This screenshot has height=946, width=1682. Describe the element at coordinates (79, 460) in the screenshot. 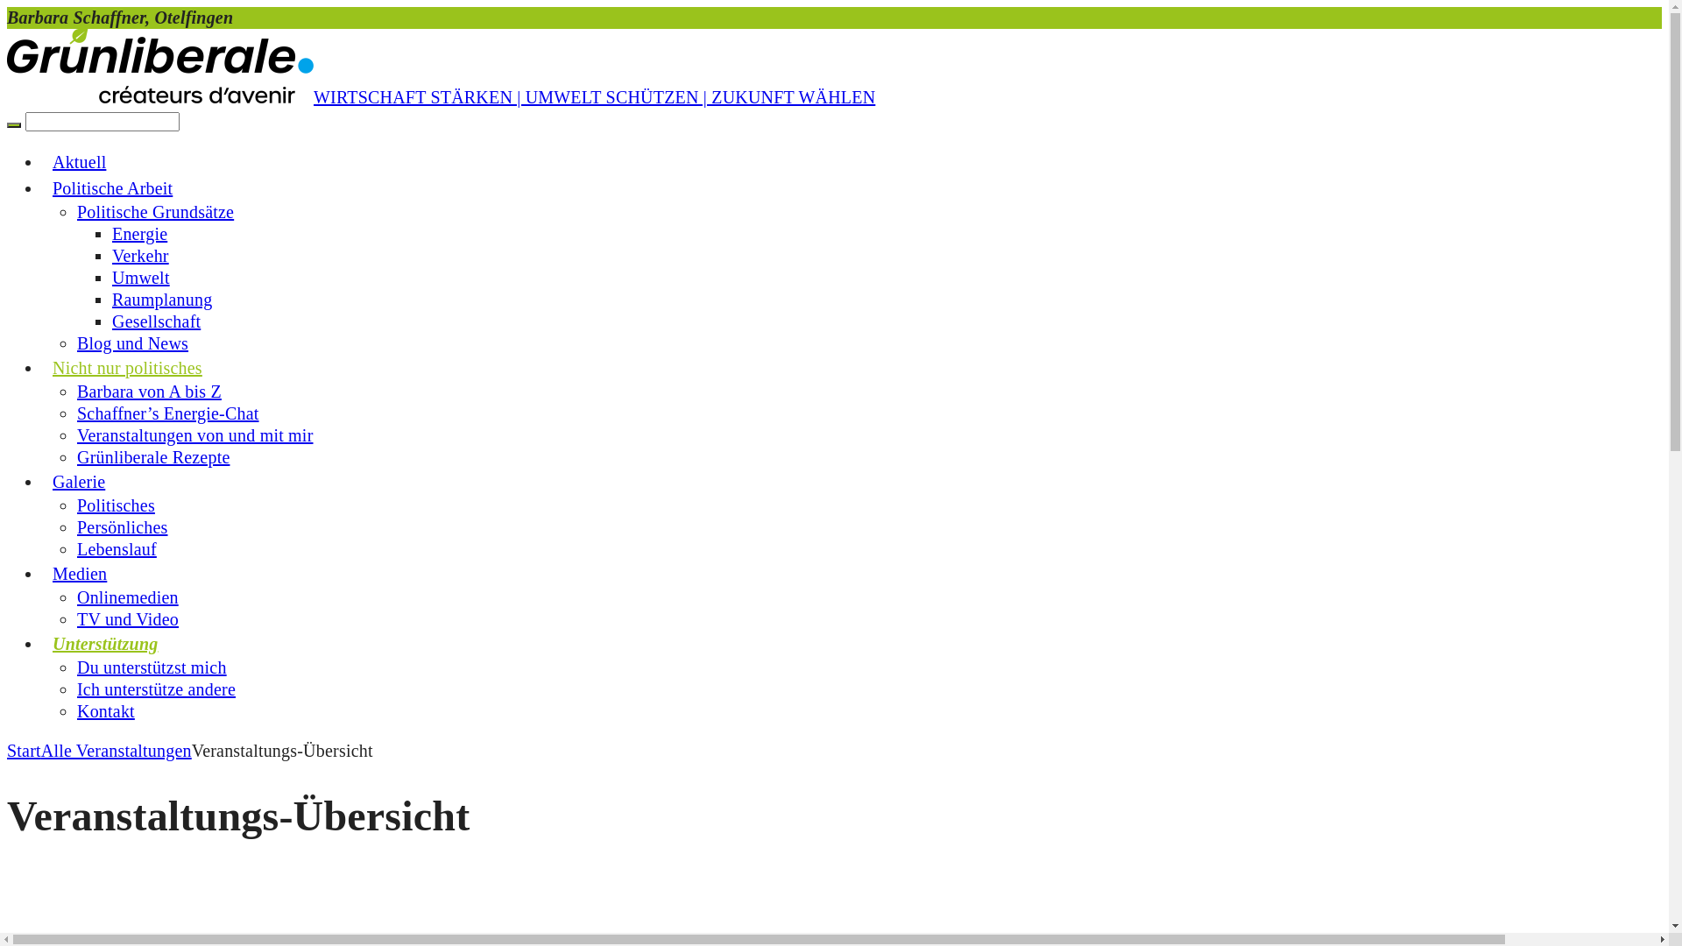

I see `Galerie` at that location.